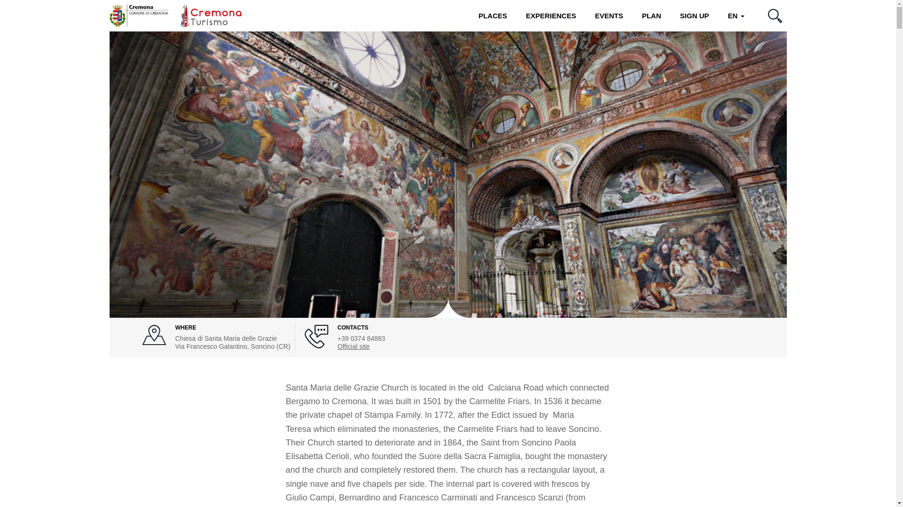  Describe the element at coordinates (652, 15) in the screenshot. I see `PLAN` at that location.